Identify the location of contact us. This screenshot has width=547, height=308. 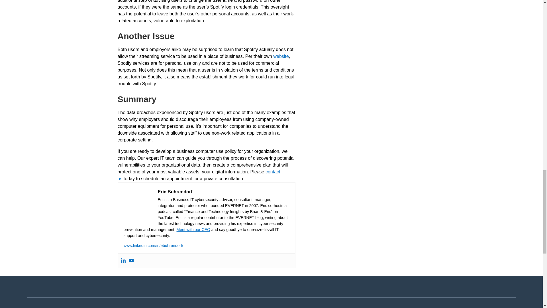
(199, 175).